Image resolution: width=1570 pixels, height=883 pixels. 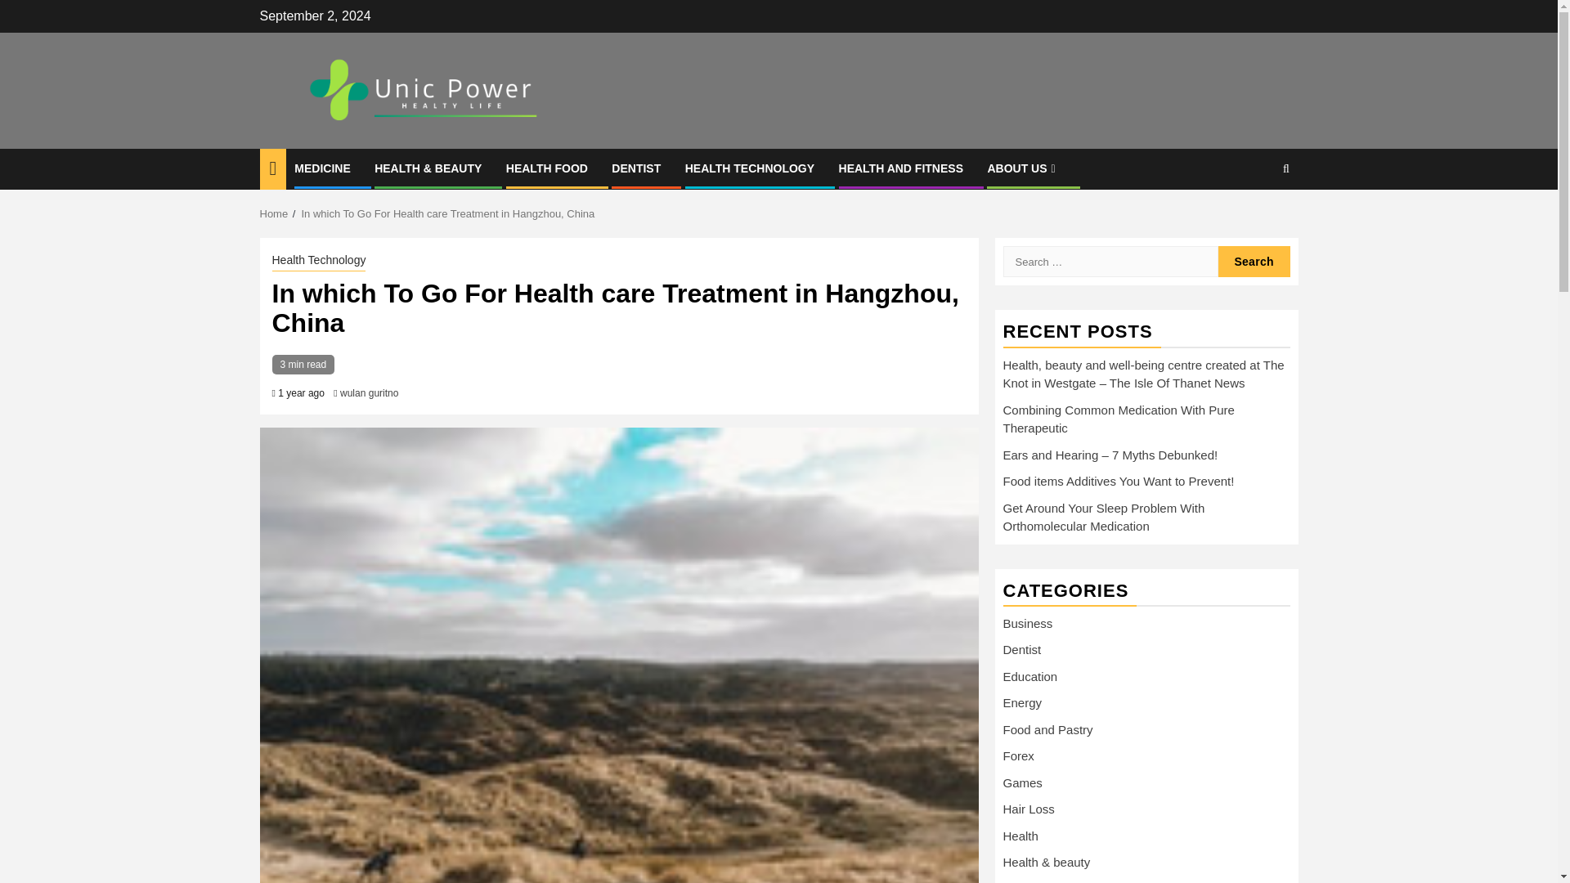 What do you see at coordinates (275, 213) in the screenshot?
I see `Home` at bounding box center [275, 213].